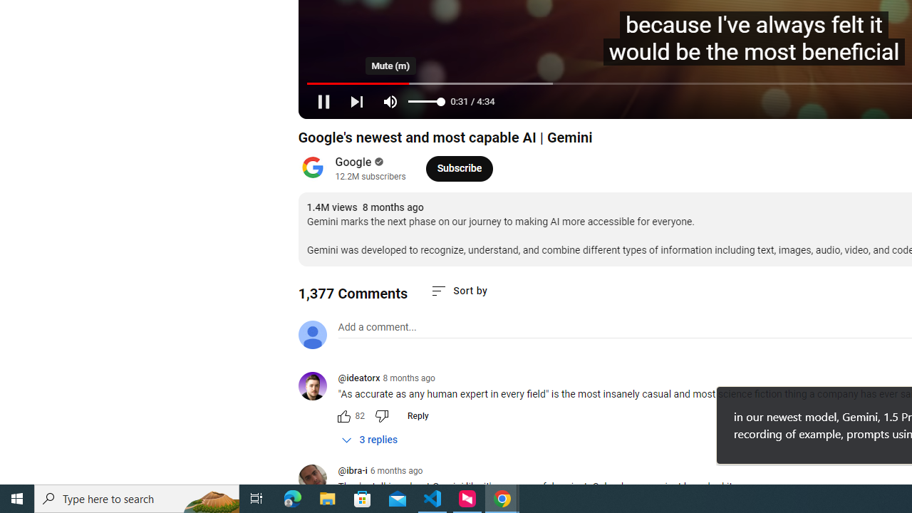 The height and width of the screenshot is (513, 912). I want to click on 3 replies, so click(369, 440).